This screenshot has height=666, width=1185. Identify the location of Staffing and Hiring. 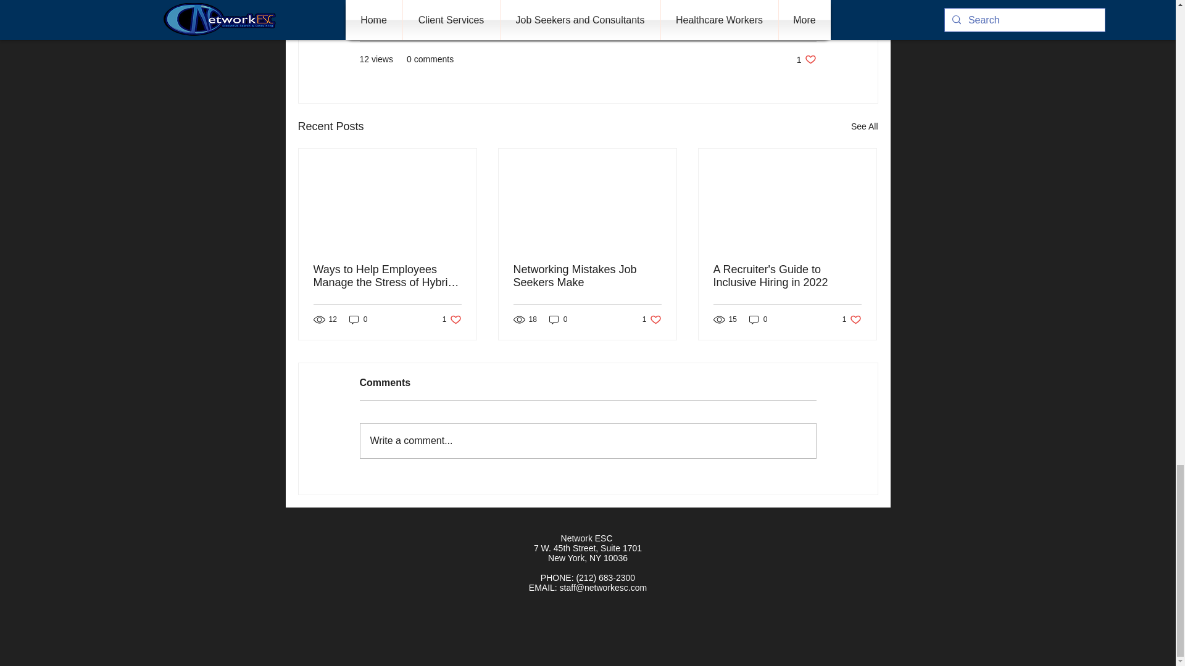
(646, 23).